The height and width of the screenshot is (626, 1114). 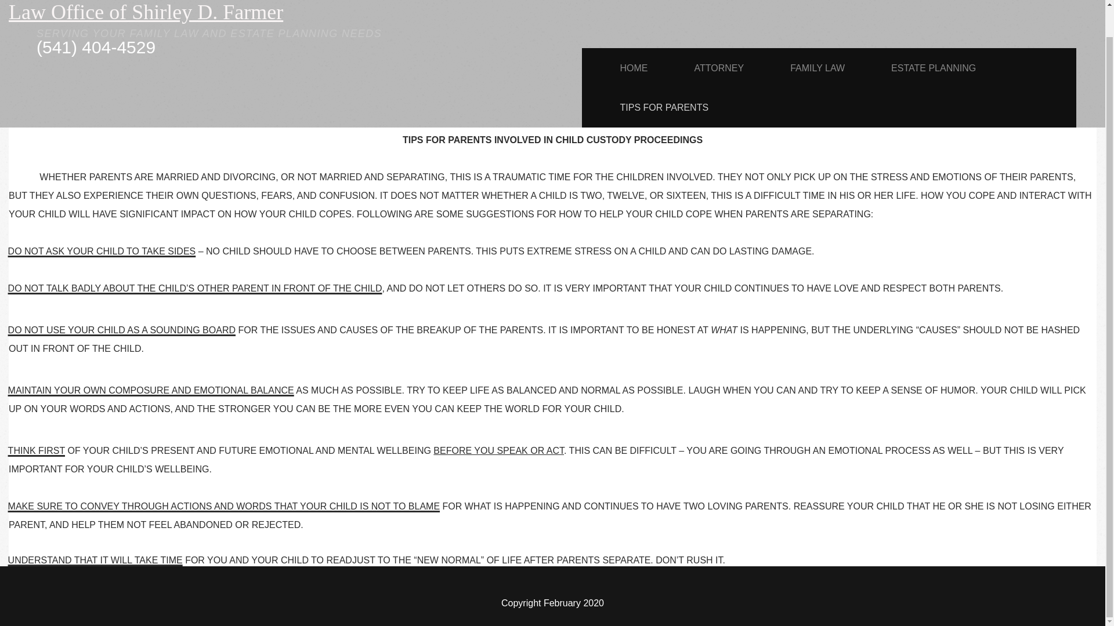 I want to click on Law Office of Shirley D. Farmer, so click(x=146, y=12).